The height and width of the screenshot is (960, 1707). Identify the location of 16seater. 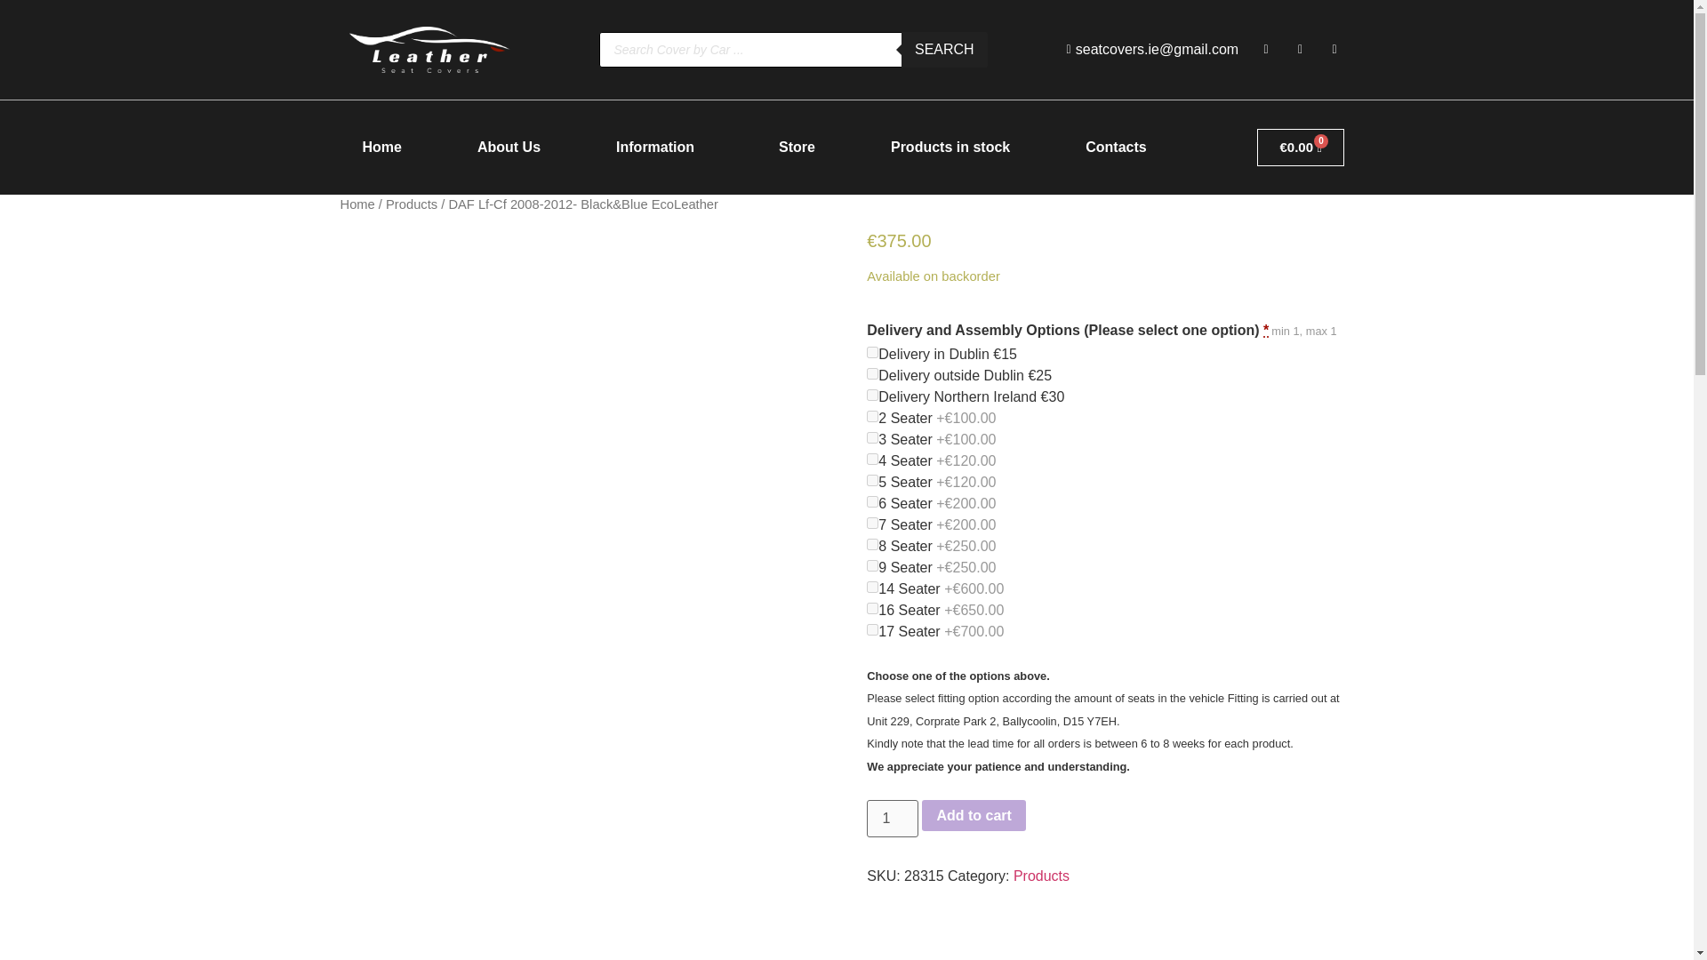
(873, 608).